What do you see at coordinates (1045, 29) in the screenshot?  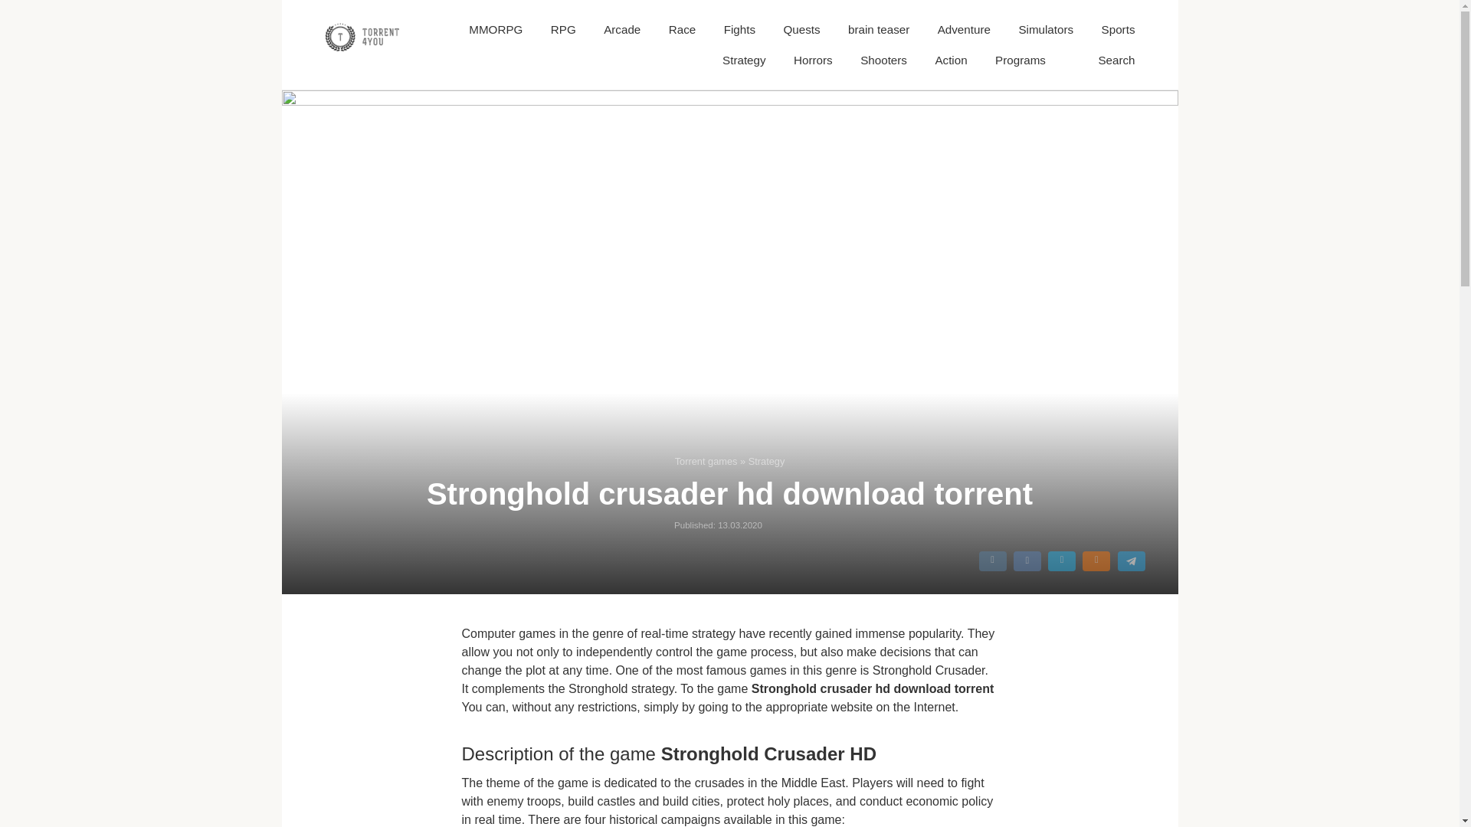 I see `Simulators` at bounding box center [1045, 29].